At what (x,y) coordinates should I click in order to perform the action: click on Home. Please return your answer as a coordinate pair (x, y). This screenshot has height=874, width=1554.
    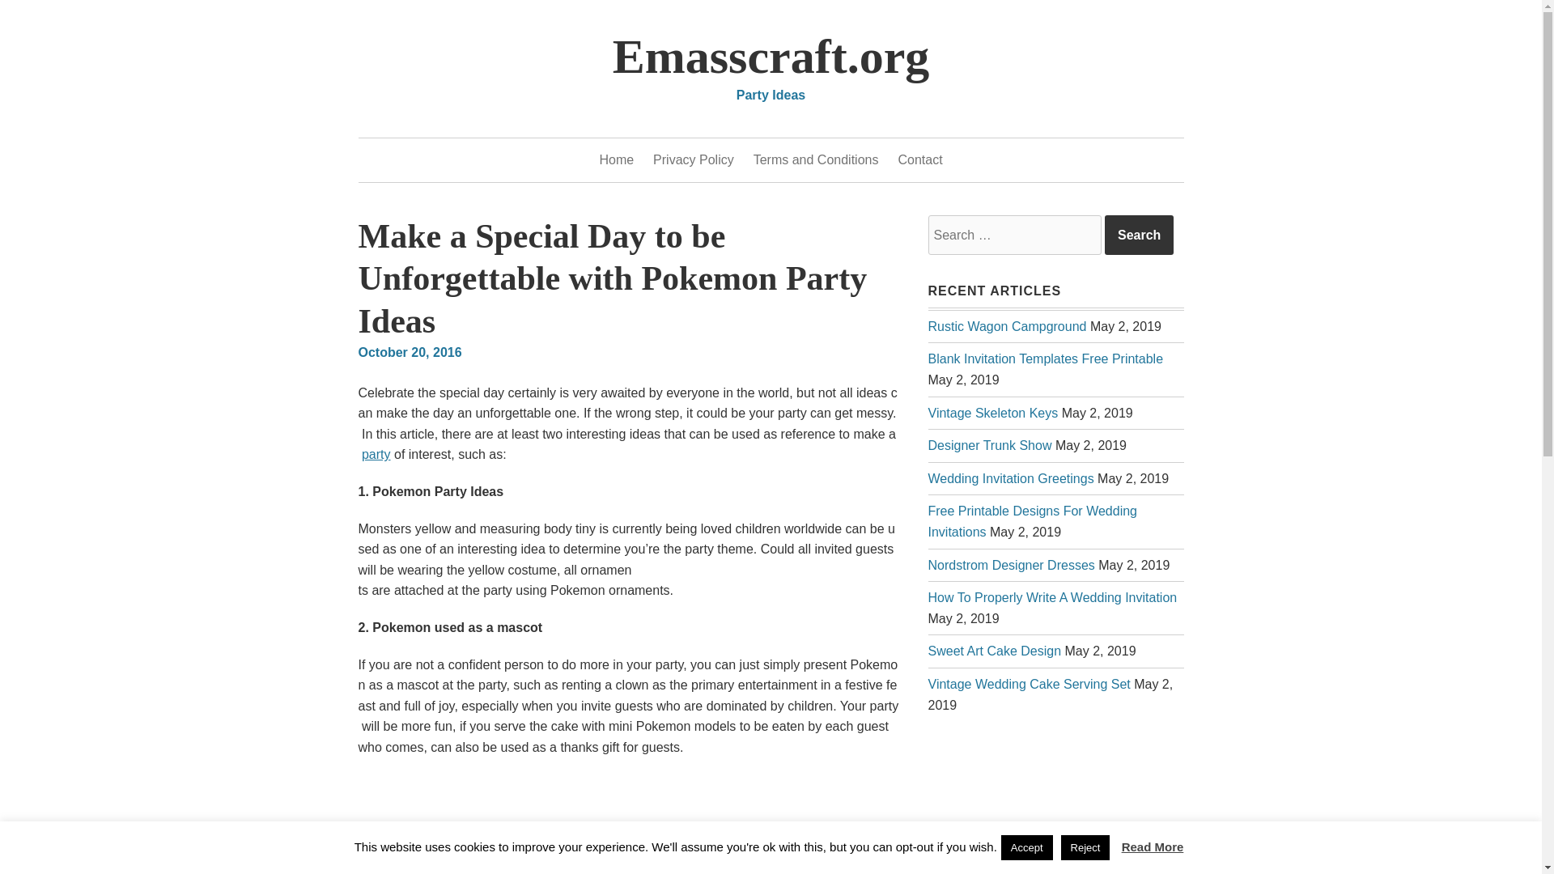
    Looking at the image, I should click on (1010, 565).